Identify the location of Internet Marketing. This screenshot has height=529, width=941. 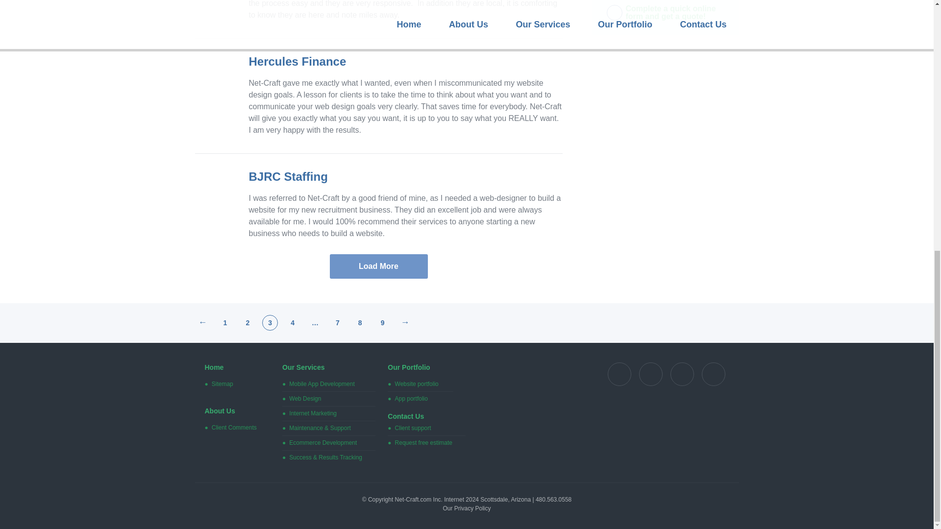
(313, 413).